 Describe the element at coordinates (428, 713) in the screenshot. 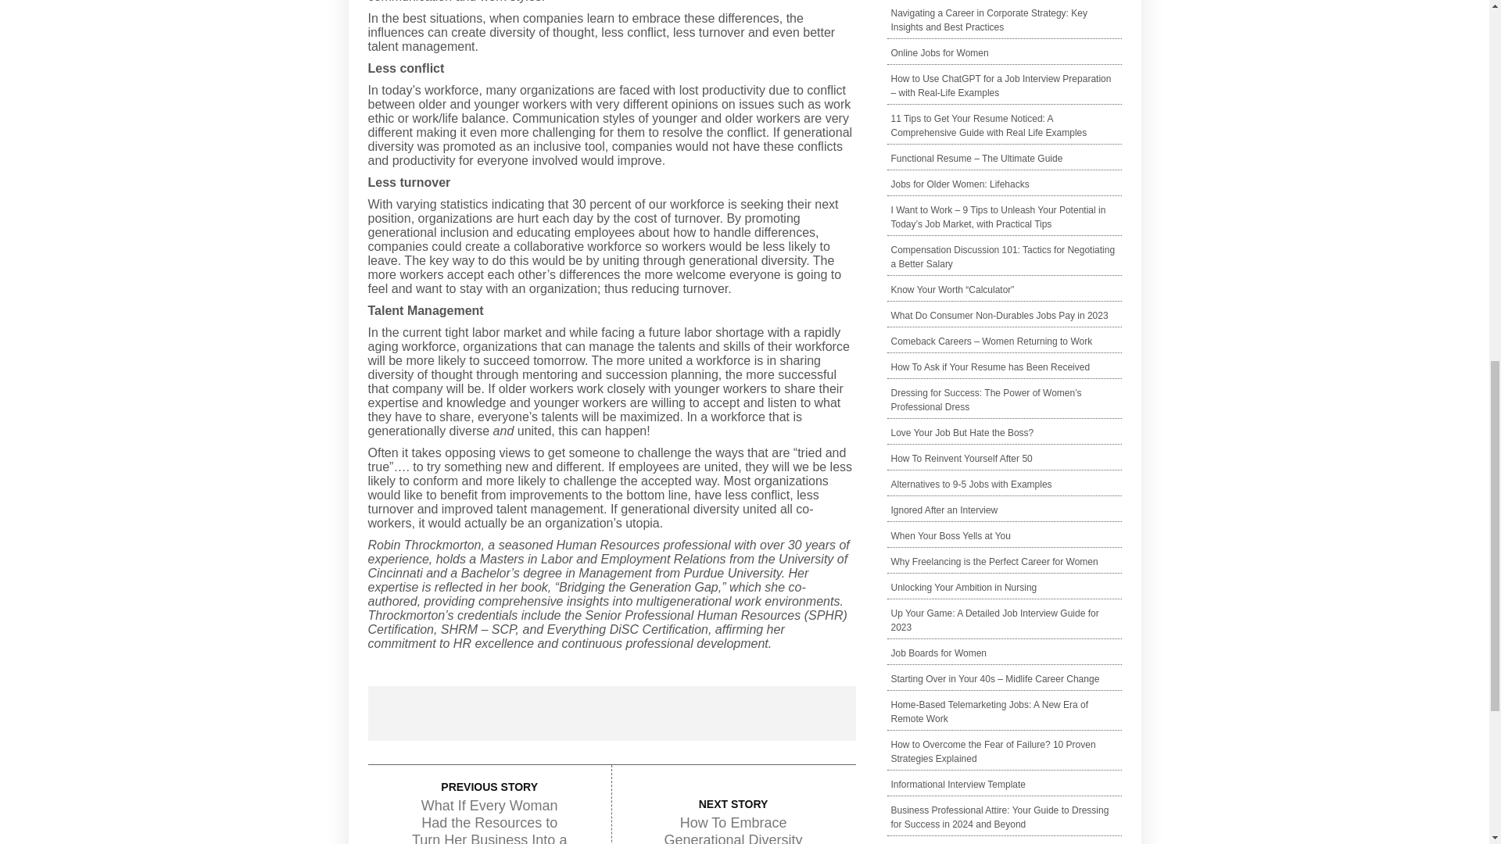

I see `Share on Facebook` at that location.